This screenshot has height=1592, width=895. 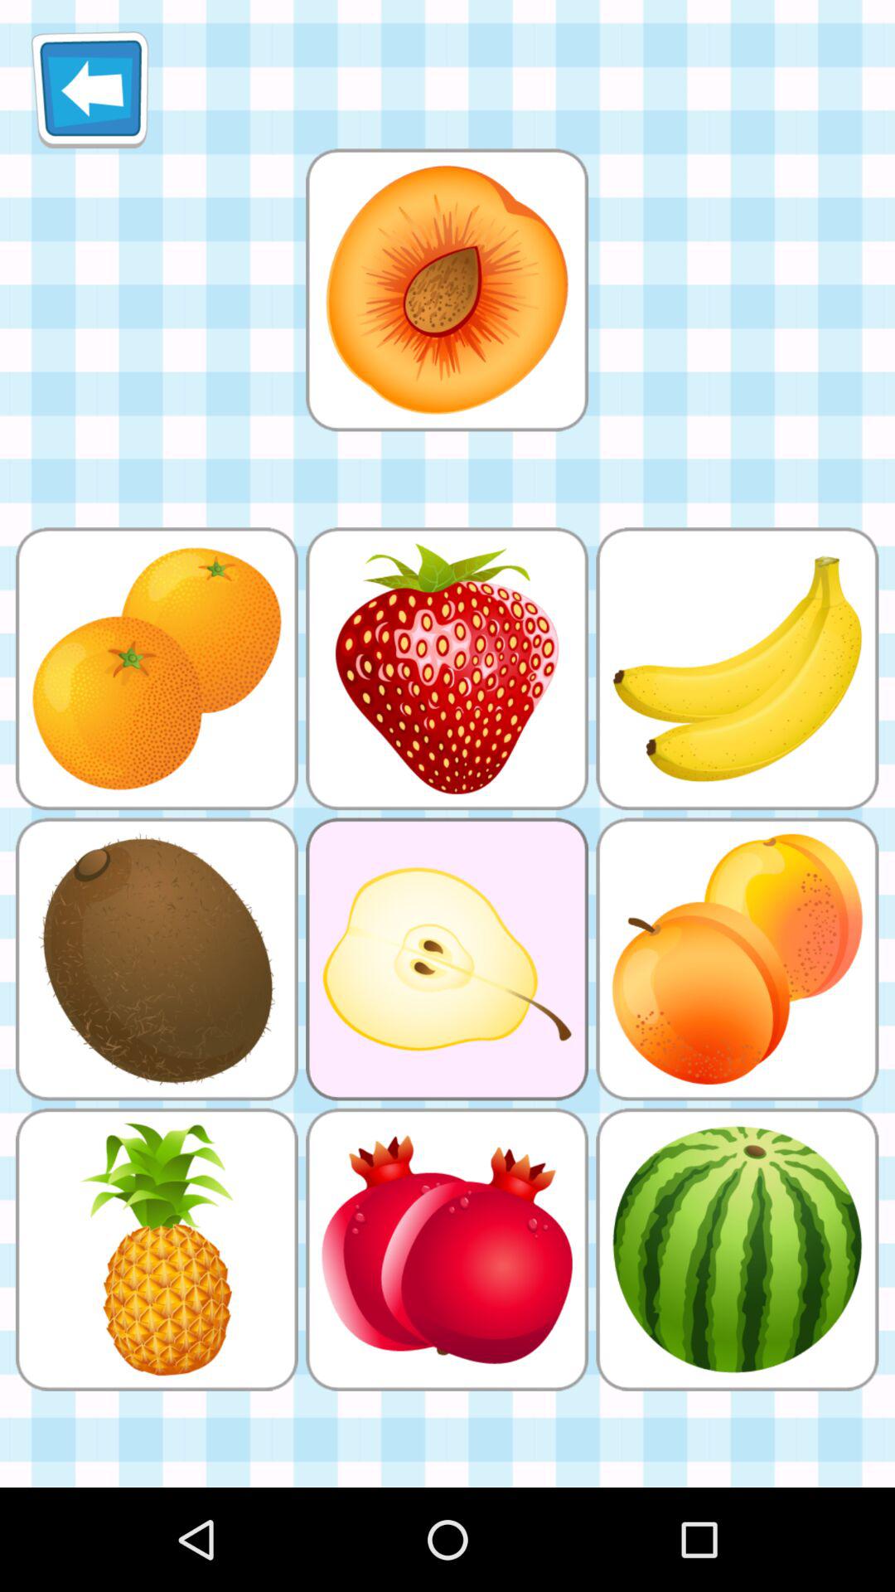 What do you see at coordinates (447, 290) in the screenshot?
I see `peach` at bounding box center [447, 290].